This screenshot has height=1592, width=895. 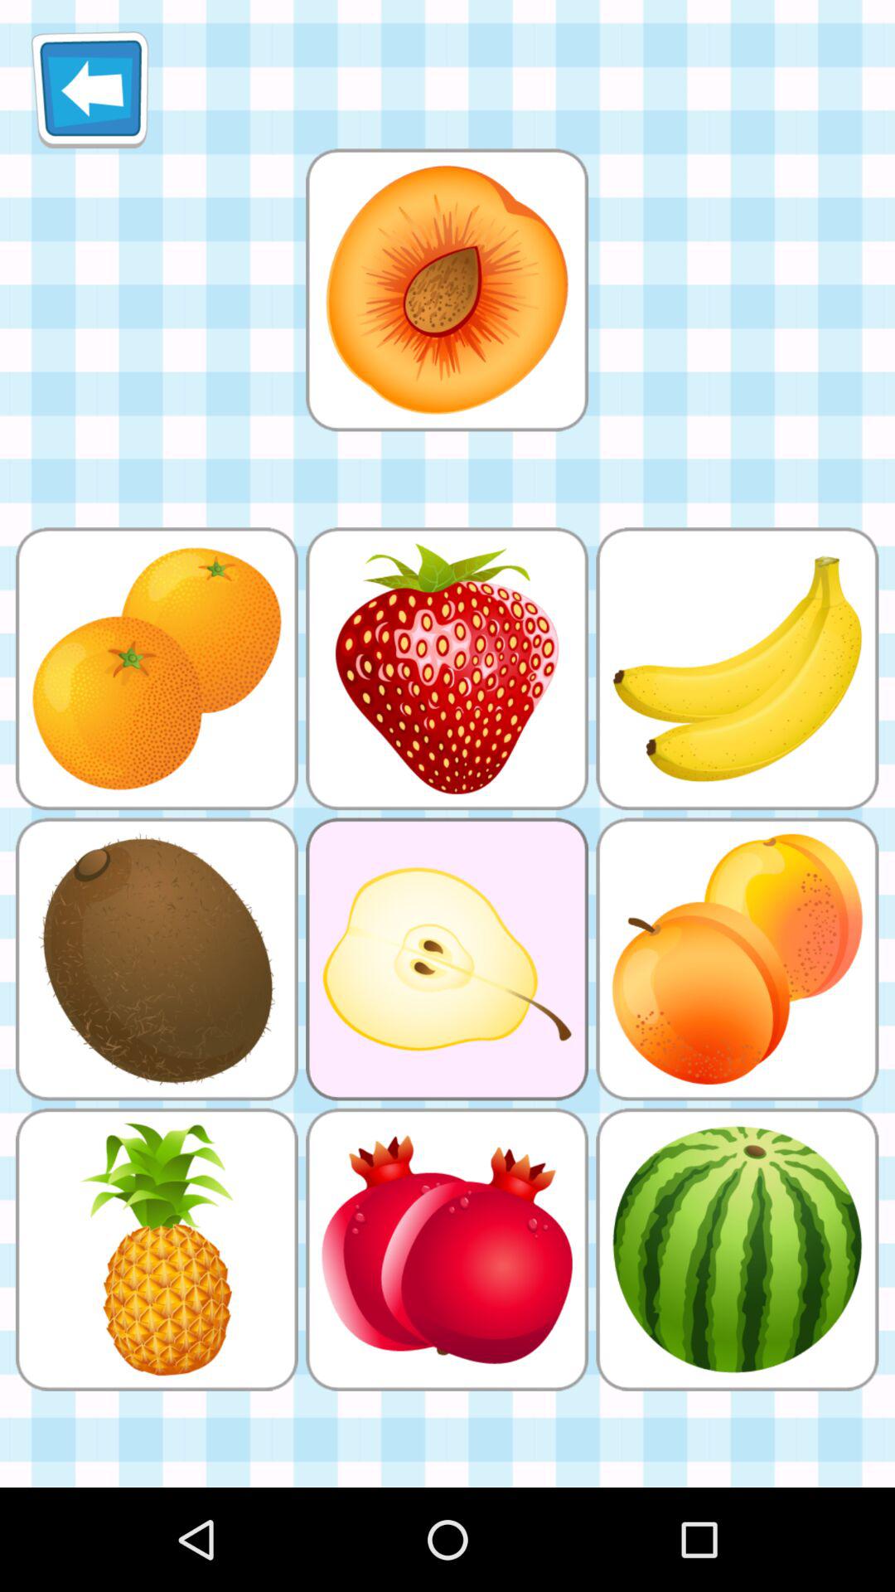 What do you see at coordinates (447, 290) in the screenshot?
I see `peach` at bounding box center [447, 290].